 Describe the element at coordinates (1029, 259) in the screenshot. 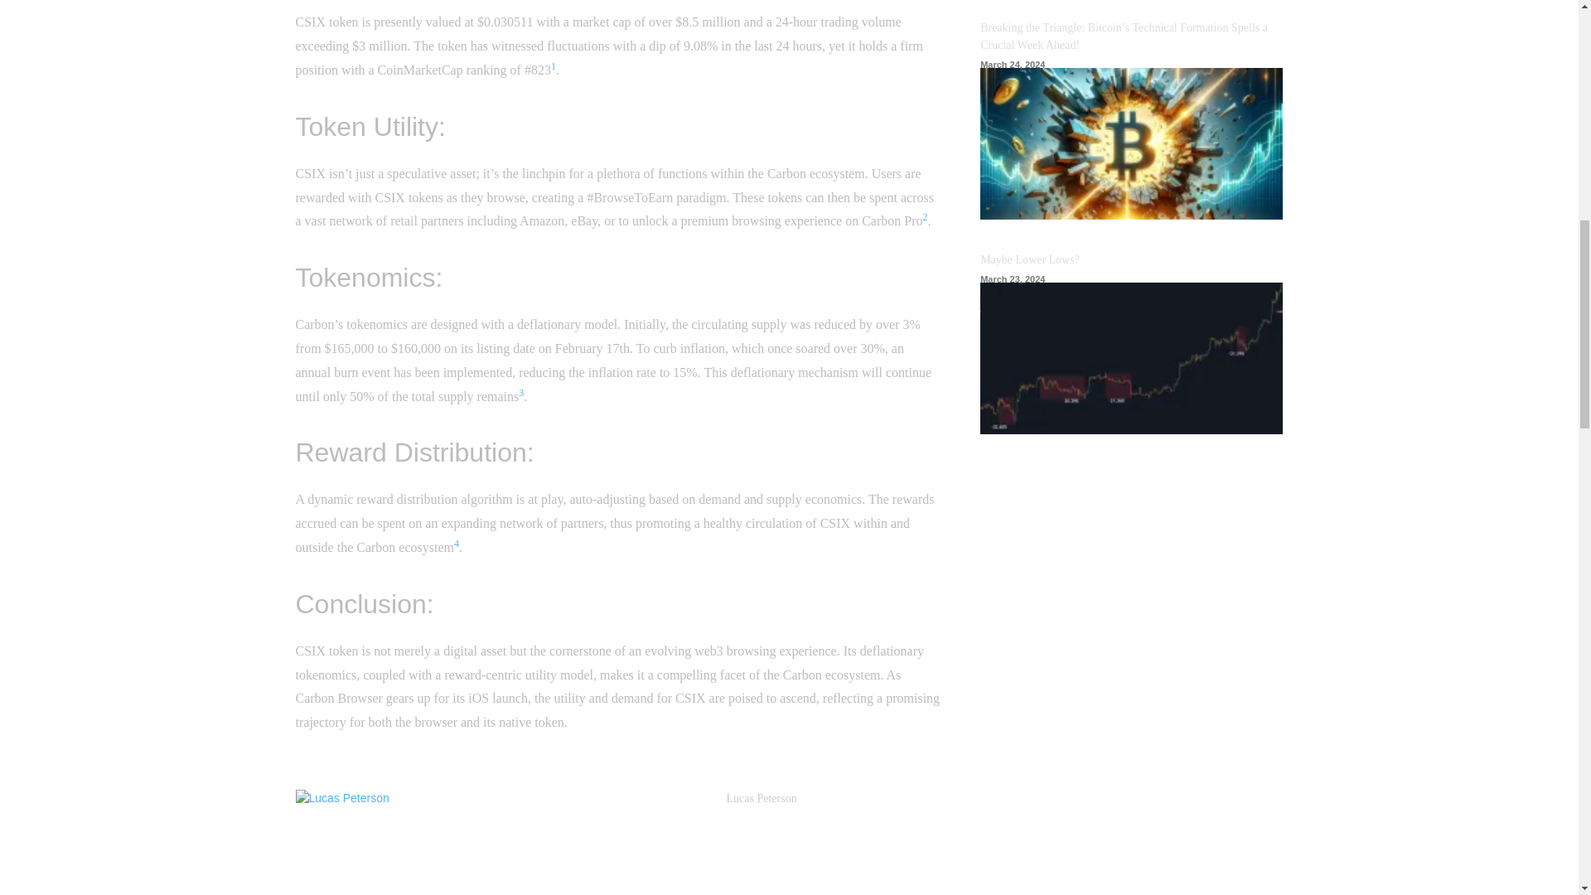

I see `Maybe Lower Lows?` at that location.